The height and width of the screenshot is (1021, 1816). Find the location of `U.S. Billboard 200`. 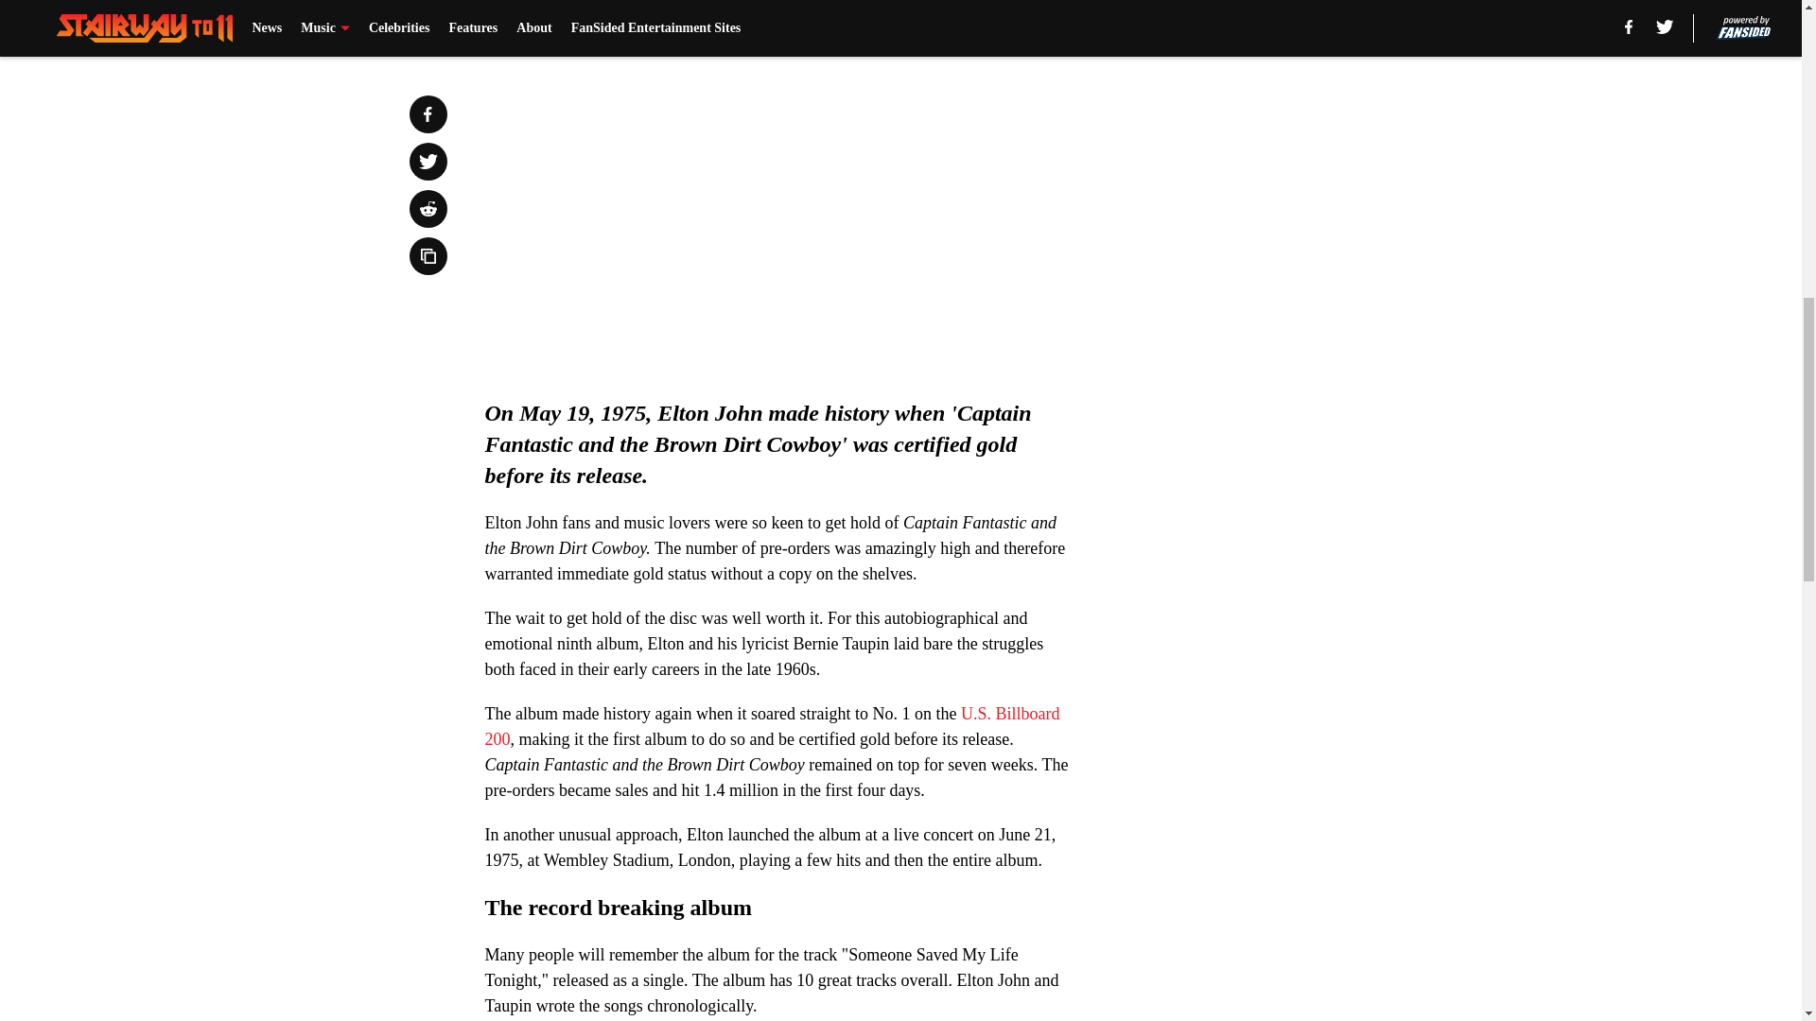

U.S. Billboard 200 is located at coordinates (772, 726).